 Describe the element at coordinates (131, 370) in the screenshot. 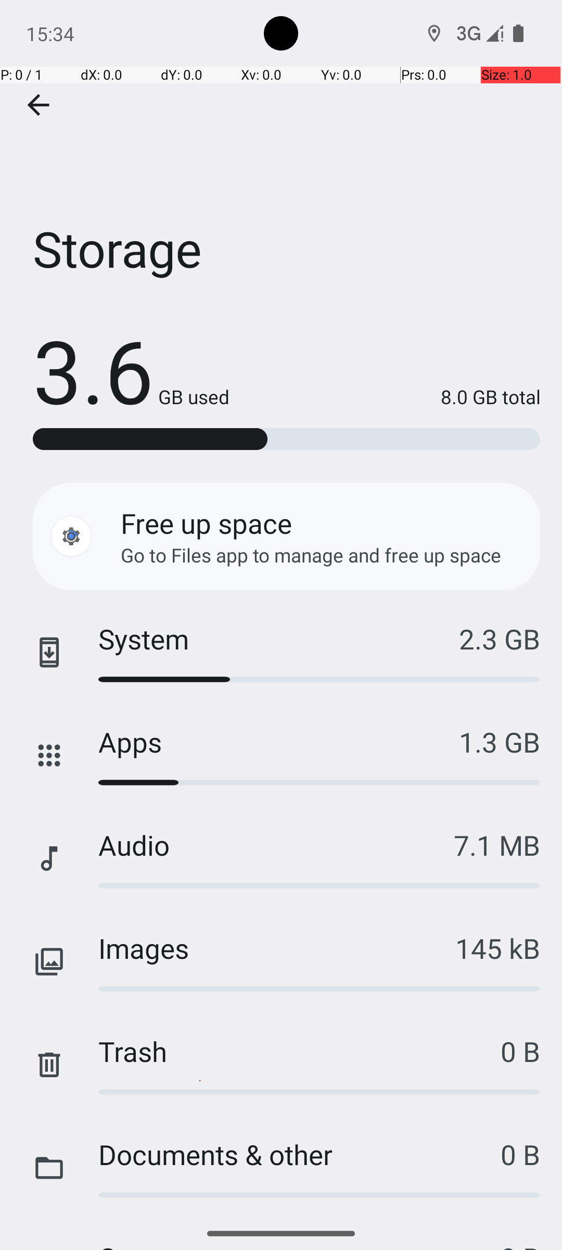

I see `3.6 GB used` at that location.